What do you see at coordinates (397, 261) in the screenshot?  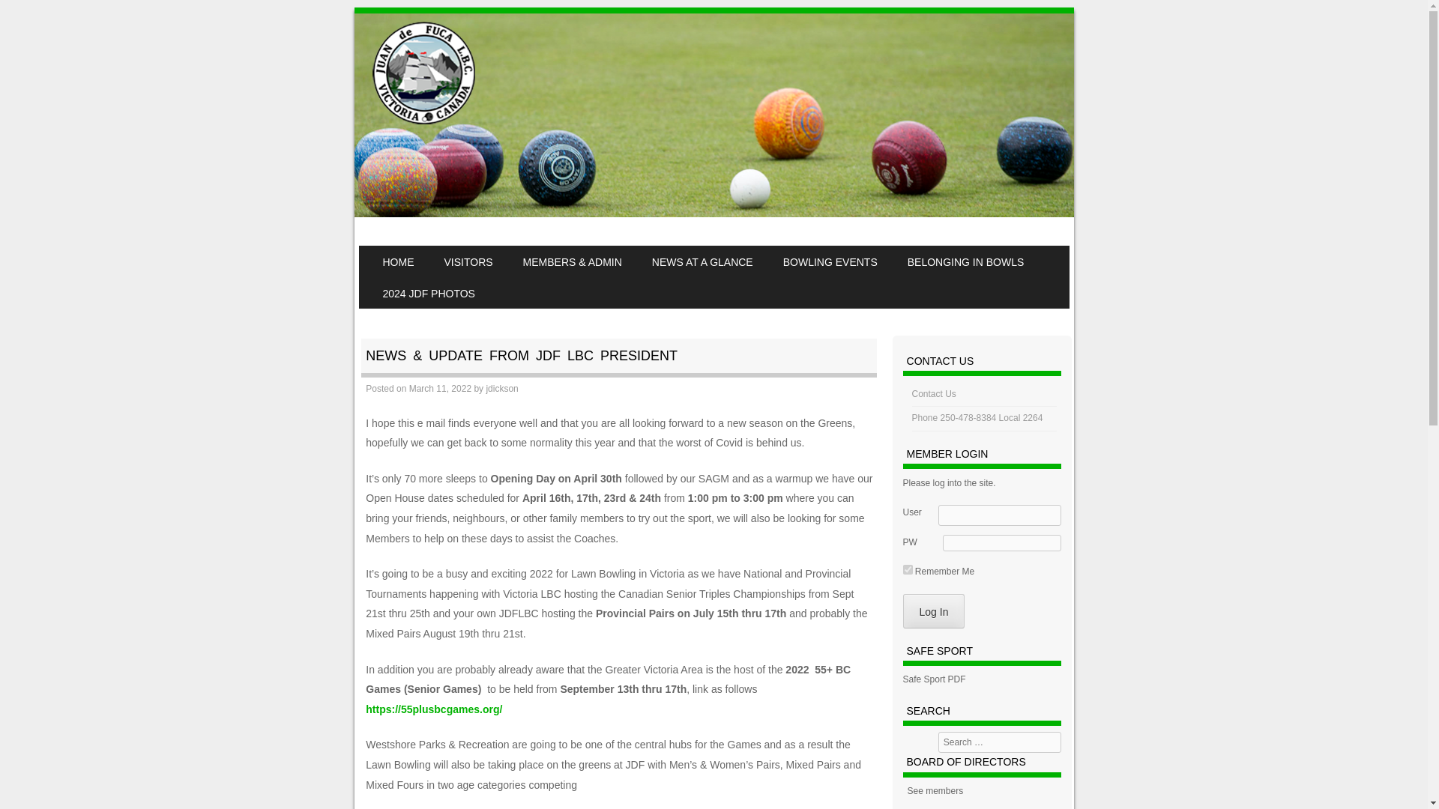 I see `HOME` at bounding box center [397, 261].